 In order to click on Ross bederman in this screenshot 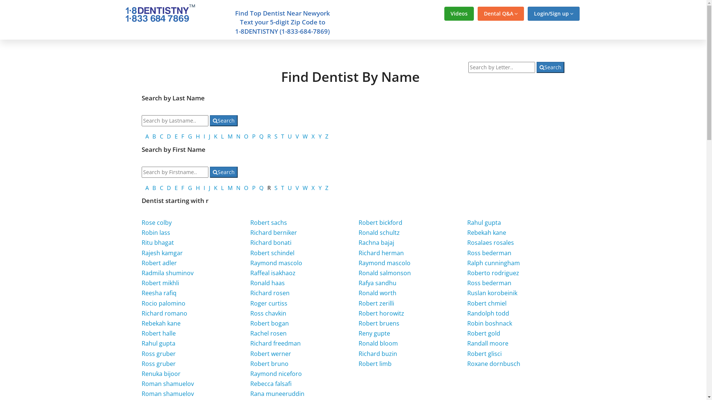, I will do `click(489, 283)`.